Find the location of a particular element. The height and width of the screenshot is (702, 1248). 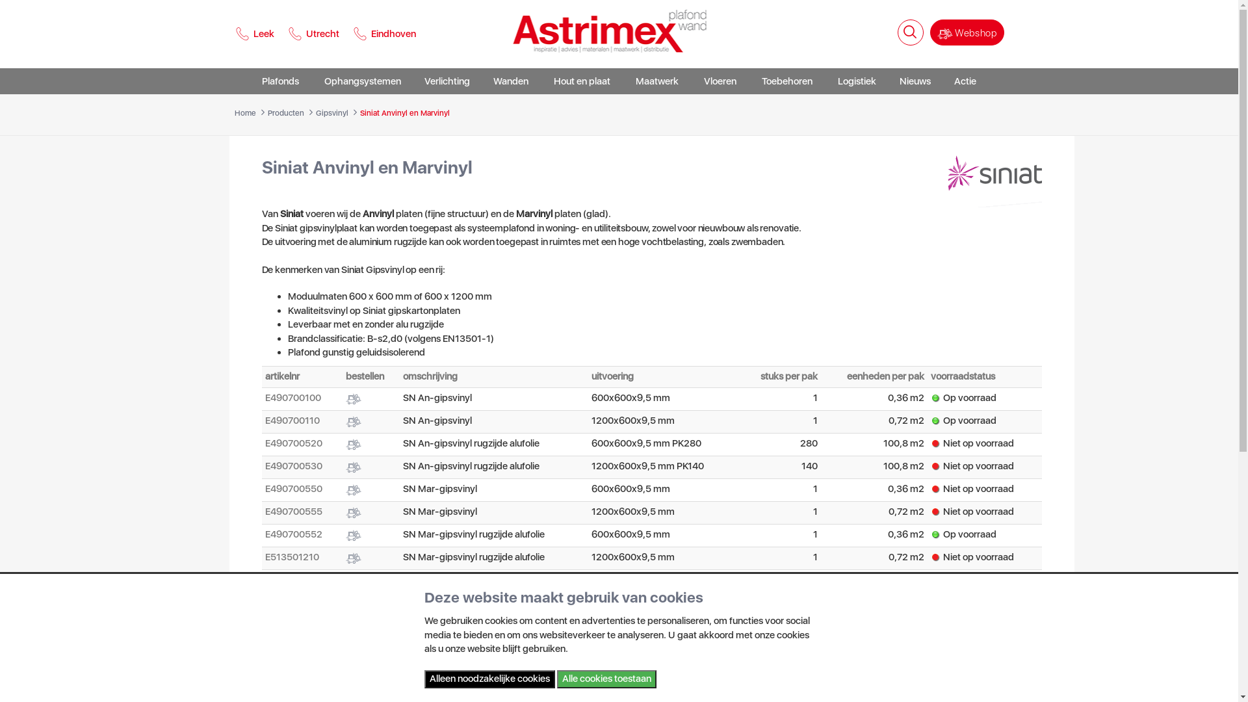

Producten is located at coordinates (286, 113).